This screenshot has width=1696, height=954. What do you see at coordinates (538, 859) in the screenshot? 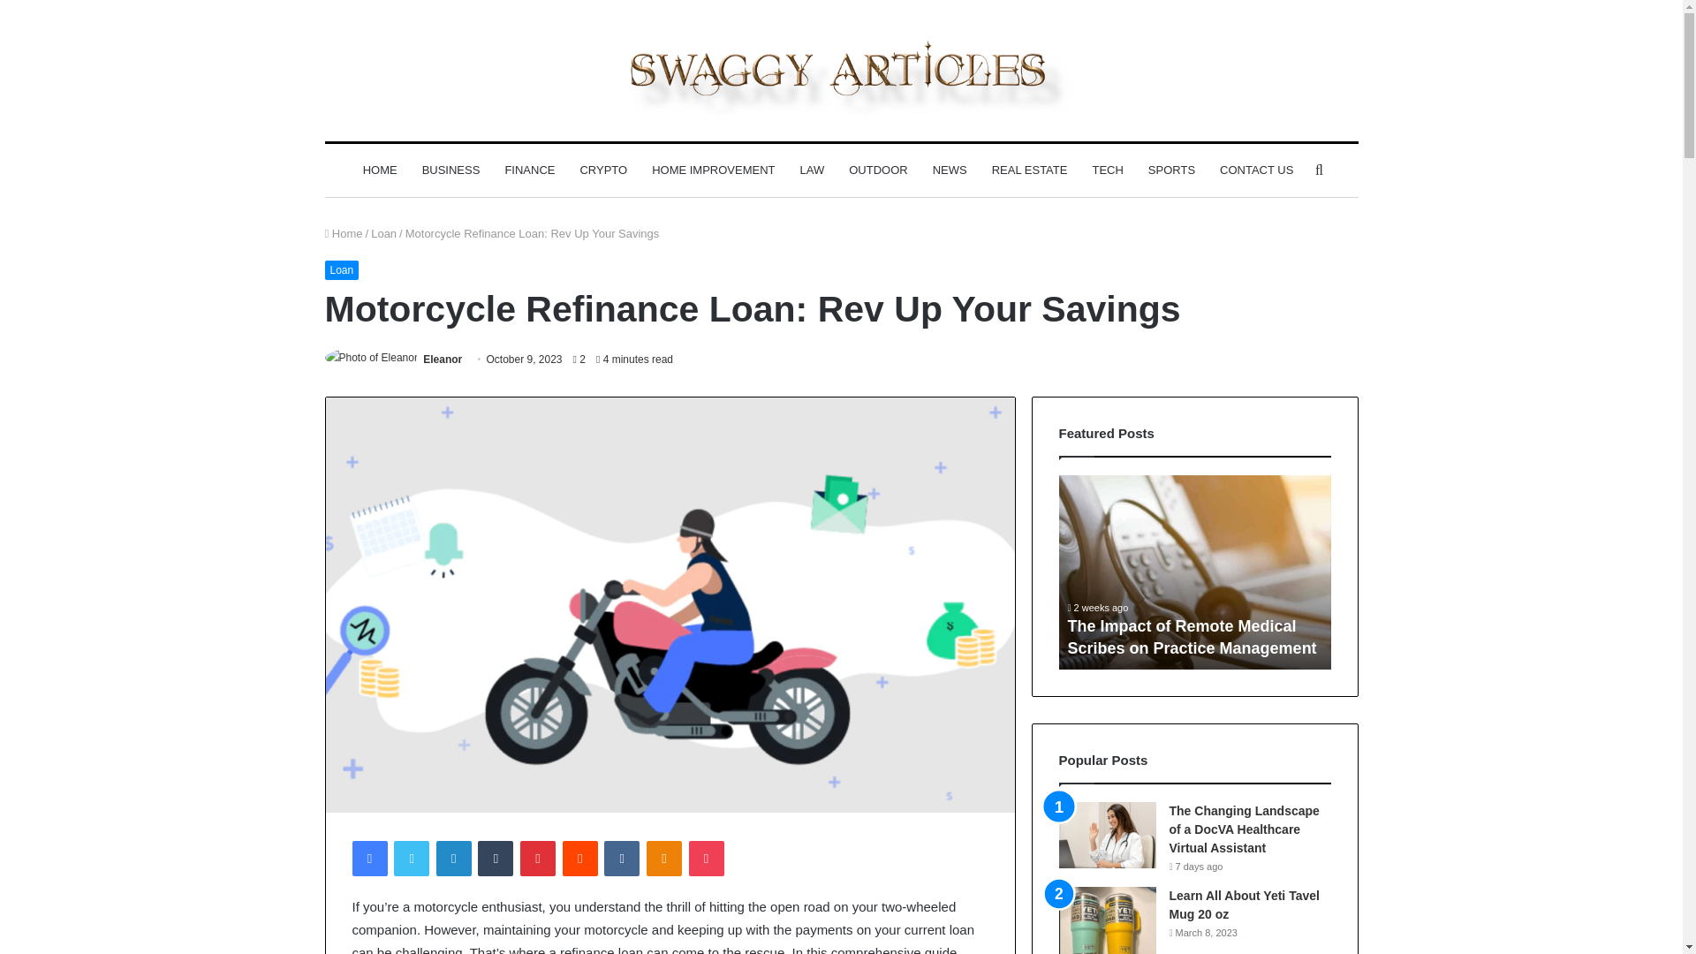
I see `Pinterest` at bounding box center [538, 859].